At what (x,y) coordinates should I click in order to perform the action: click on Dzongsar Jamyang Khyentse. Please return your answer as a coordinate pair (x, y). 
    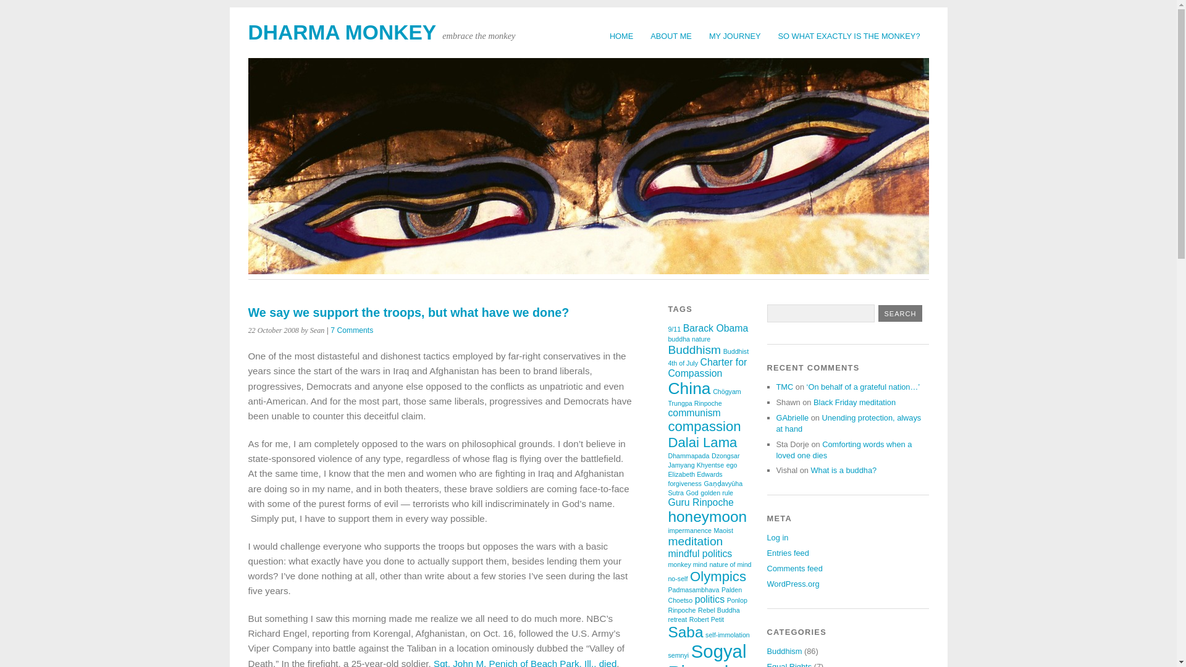
    Looking at the image, I should click on (703, 461).